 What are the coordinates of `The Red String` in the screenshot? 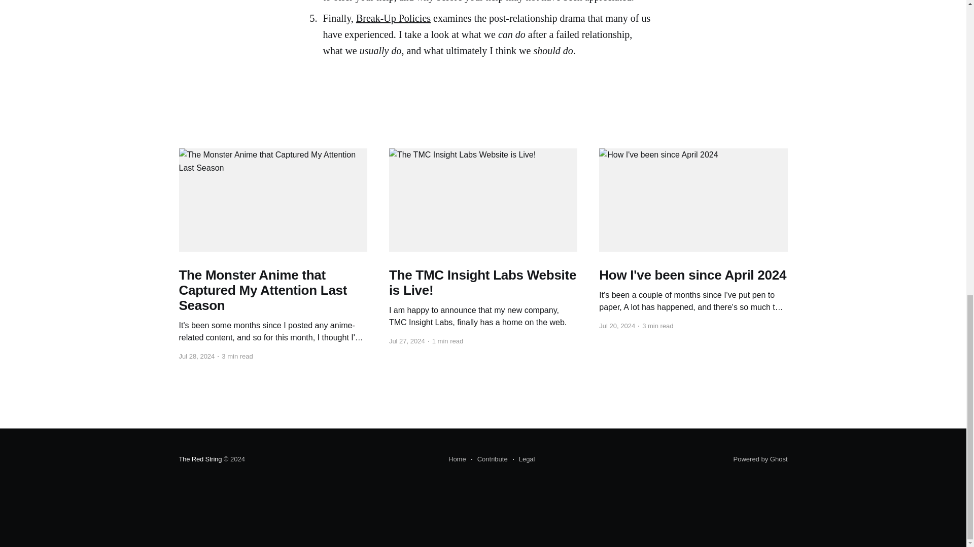 It's located at (200, 459).